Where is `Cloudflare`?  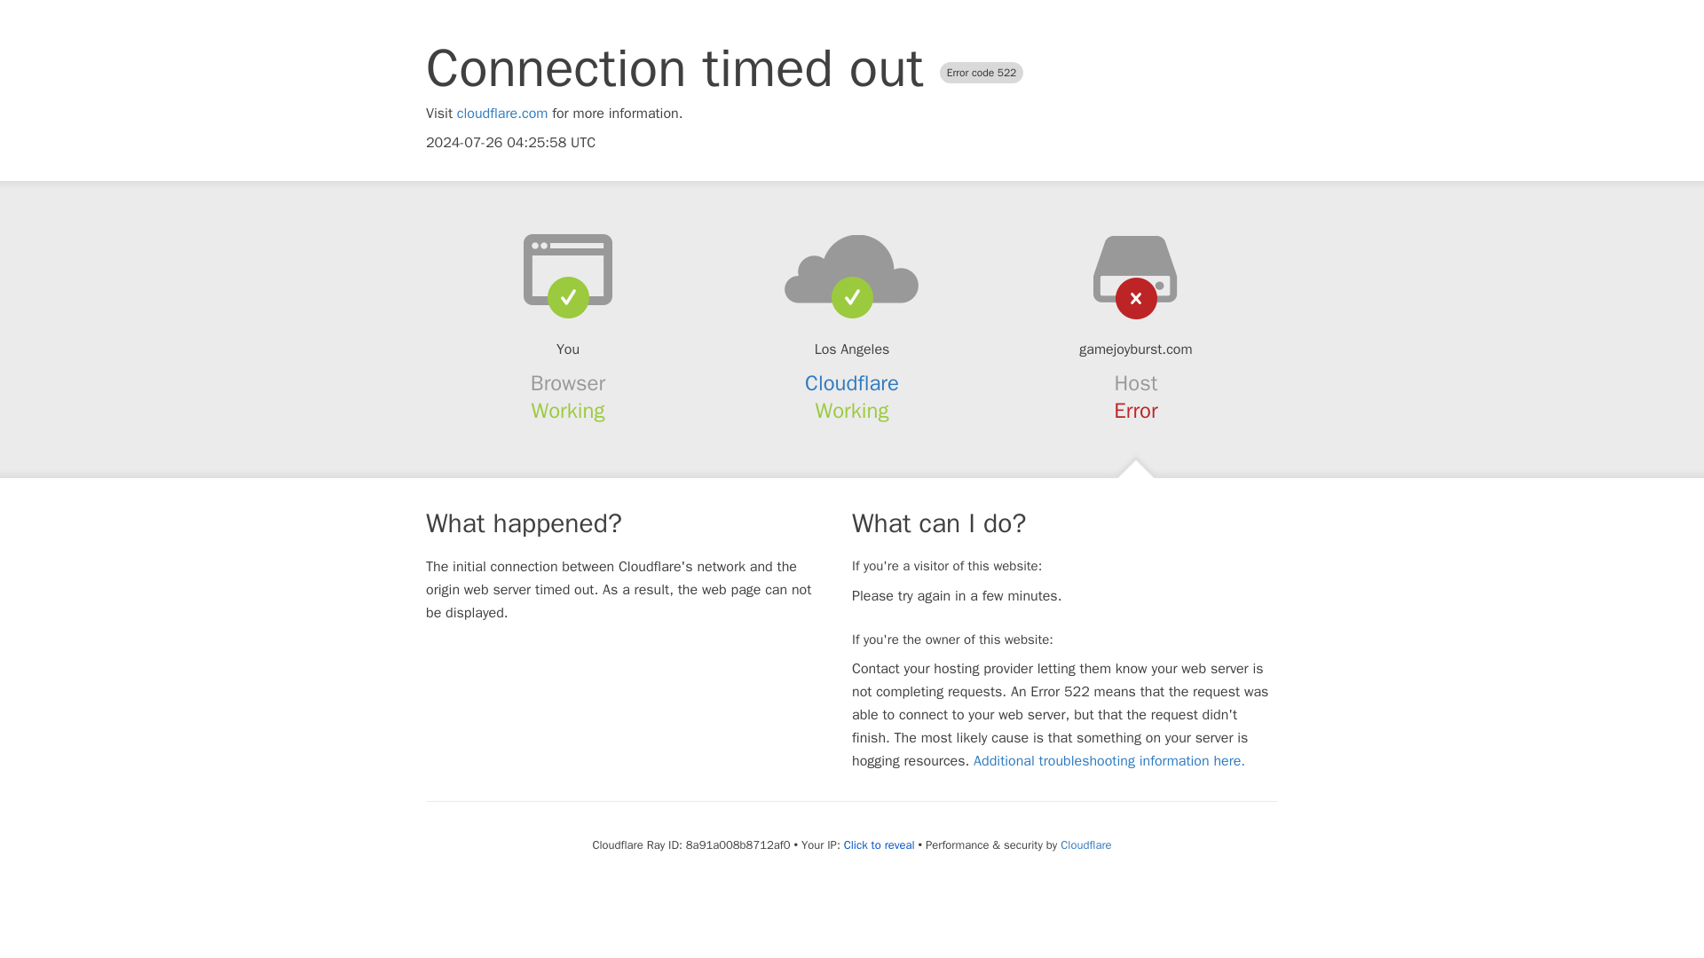
Cloudflare is located at coordinates (1085, 844).